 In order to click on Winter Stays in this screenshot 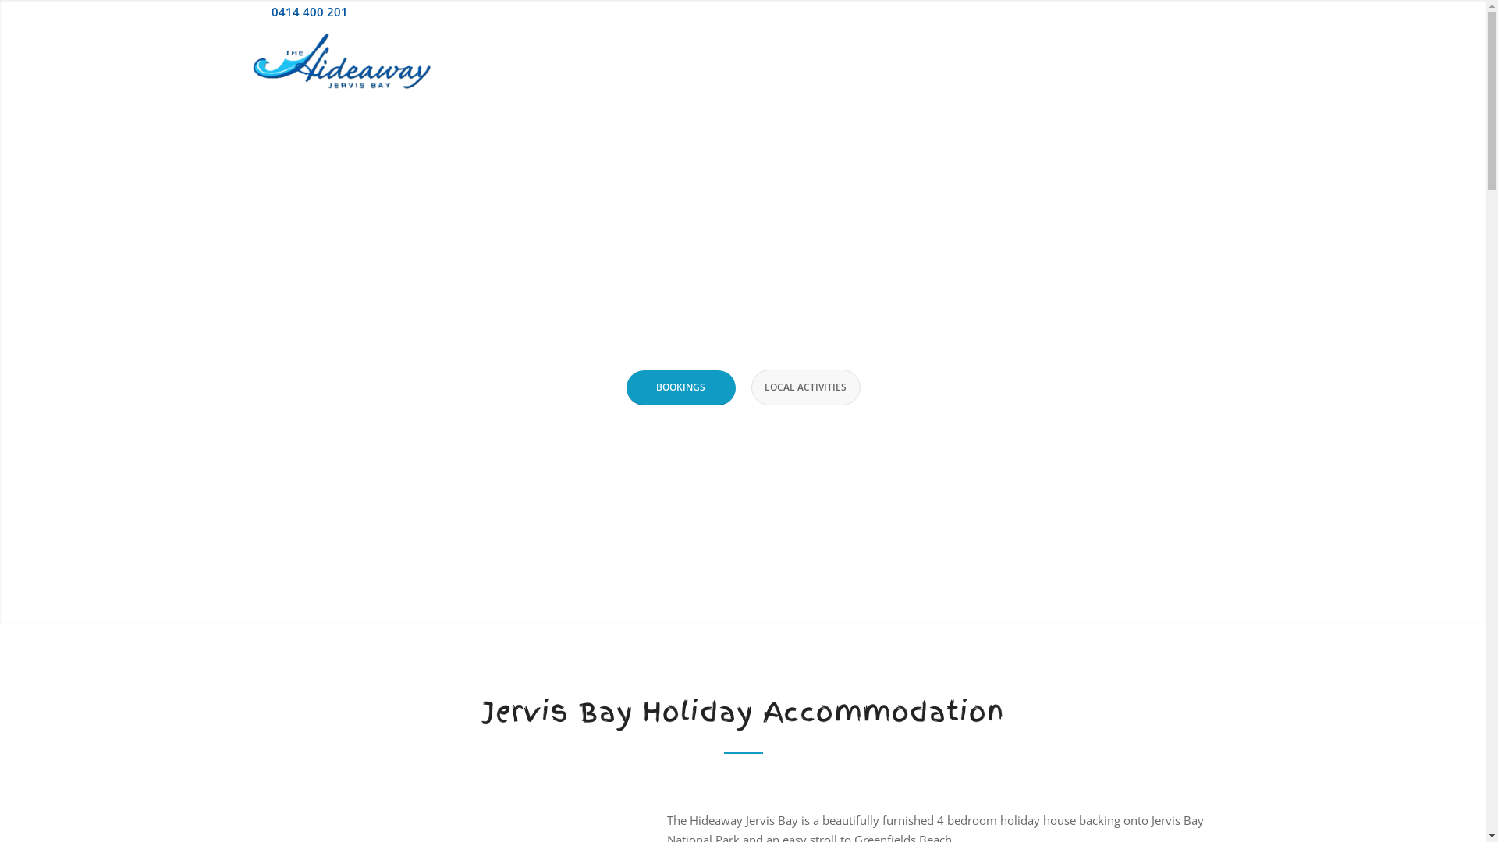, I will do `click(1169, 66)`.